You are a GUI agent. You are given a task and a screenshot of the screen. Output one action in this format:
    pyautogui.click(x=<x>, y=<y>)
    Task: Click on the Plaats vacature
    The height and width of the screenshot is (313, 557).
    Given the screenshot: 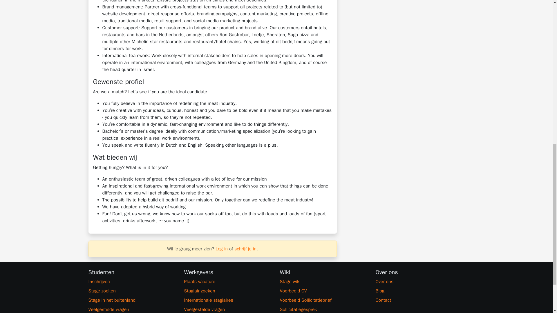 What is the action you would take?
    pyautogui.click(x=228, y=282)
    